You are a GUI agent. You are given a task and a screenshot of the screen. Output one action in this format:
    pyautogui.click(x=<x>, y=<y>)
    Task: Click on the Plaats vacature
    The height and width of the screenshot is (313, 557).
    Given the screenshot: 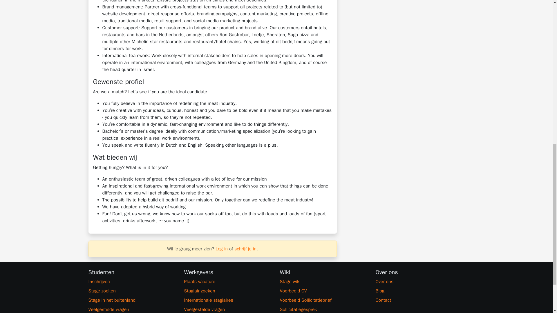 What is the action you would take?
    pyautogui.click(x=228, y=282)
    